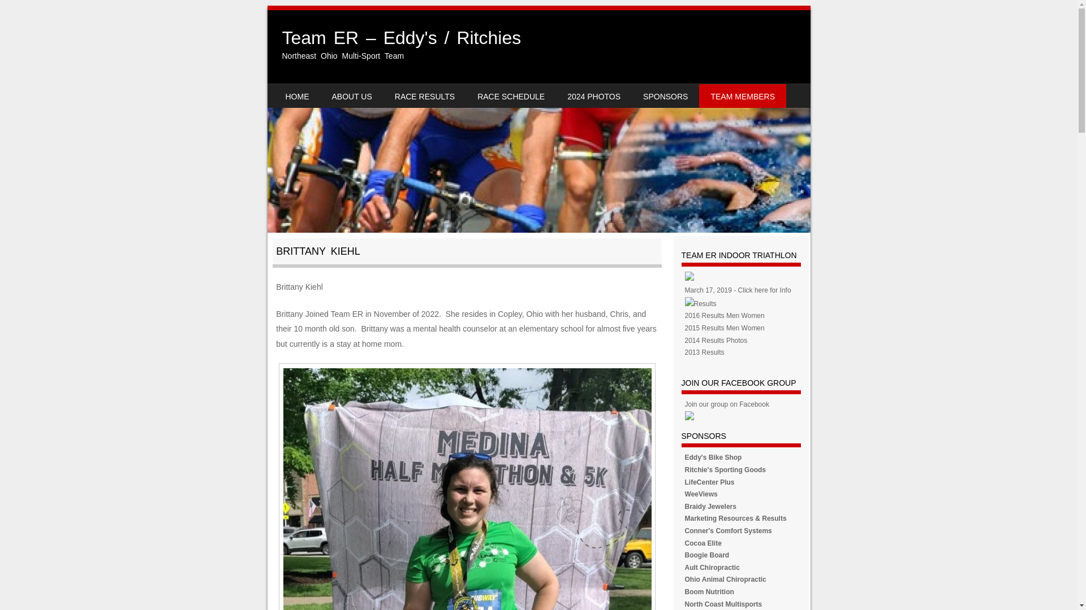 Image resolution: width=1086 pixels, height=610 pixels. Describe the element at coordinates (594, 96) in the screenshot. I see `2024 PHOTOS` at that location.